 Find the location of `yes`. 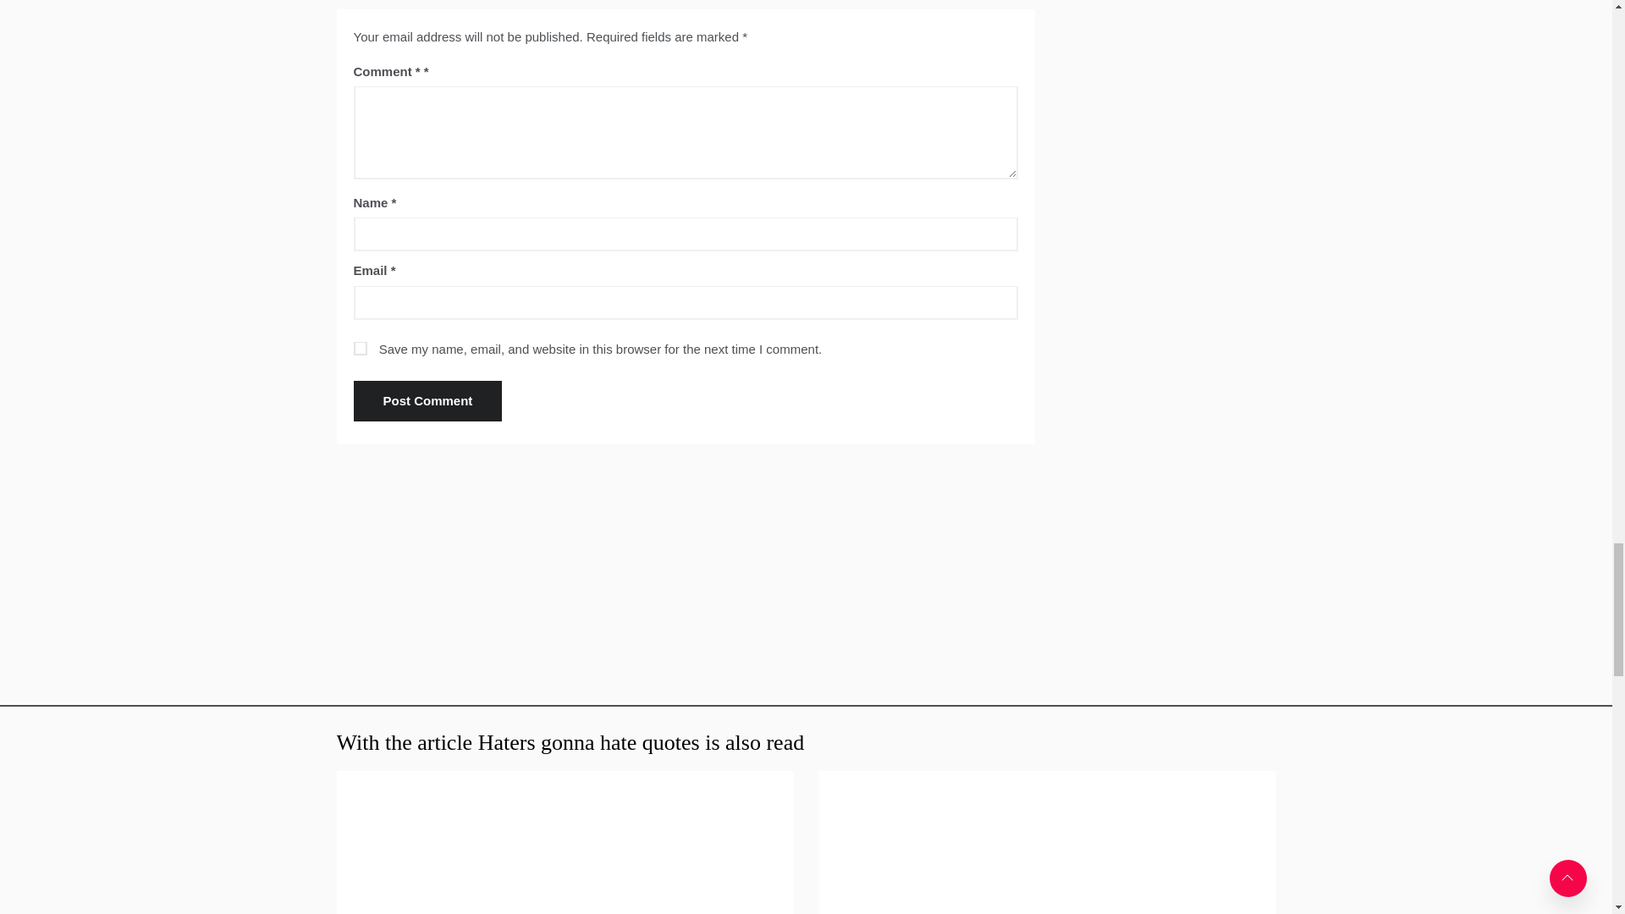

yes is located at coordinates (361, 349).